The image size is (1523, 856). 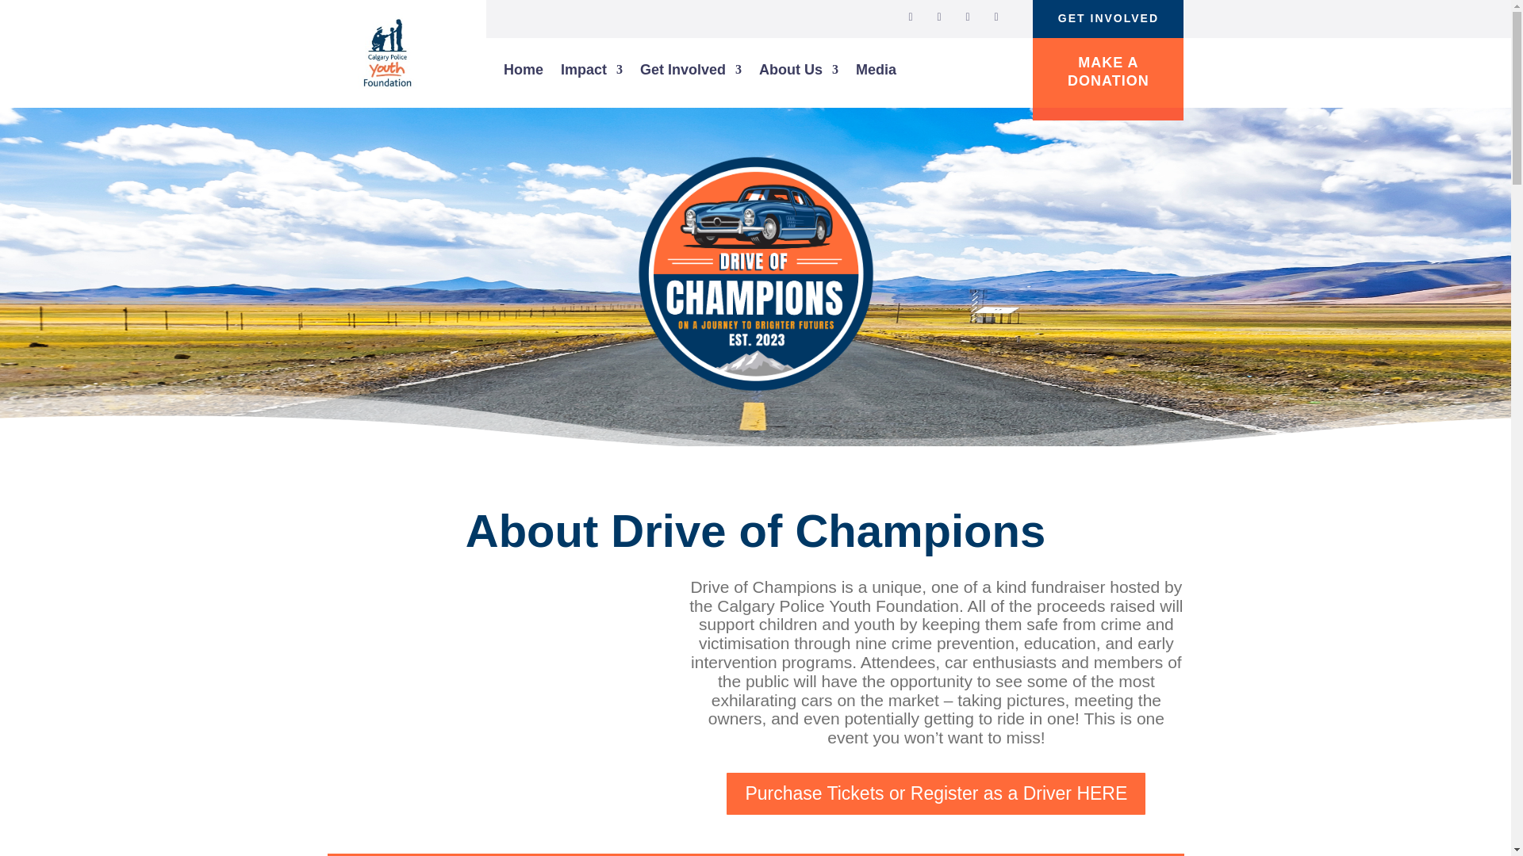 What do you see at coordinates (690, 73) in the screenshot?
I see `Get Involved` at bounding box center [690, 73].